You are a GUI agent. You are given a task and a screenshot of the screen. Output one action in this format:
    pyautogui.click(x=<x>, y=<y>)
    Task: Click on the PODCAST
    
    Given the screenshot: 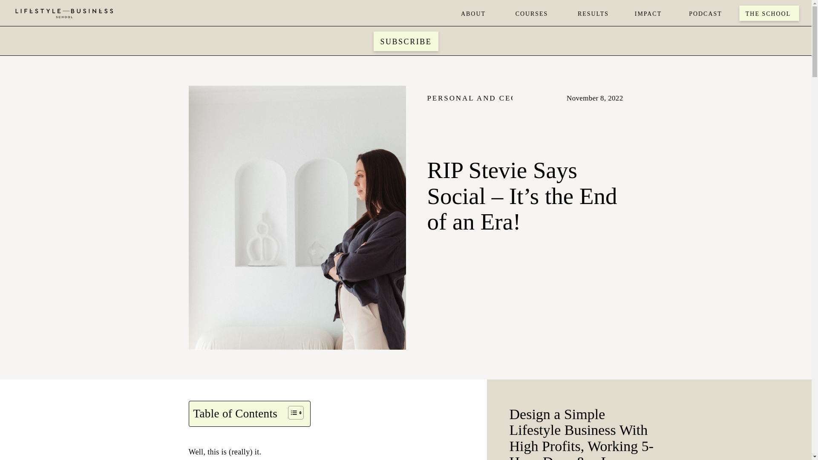 What is the action you would take?
    pyautogui.click(x=706, y=13)
    